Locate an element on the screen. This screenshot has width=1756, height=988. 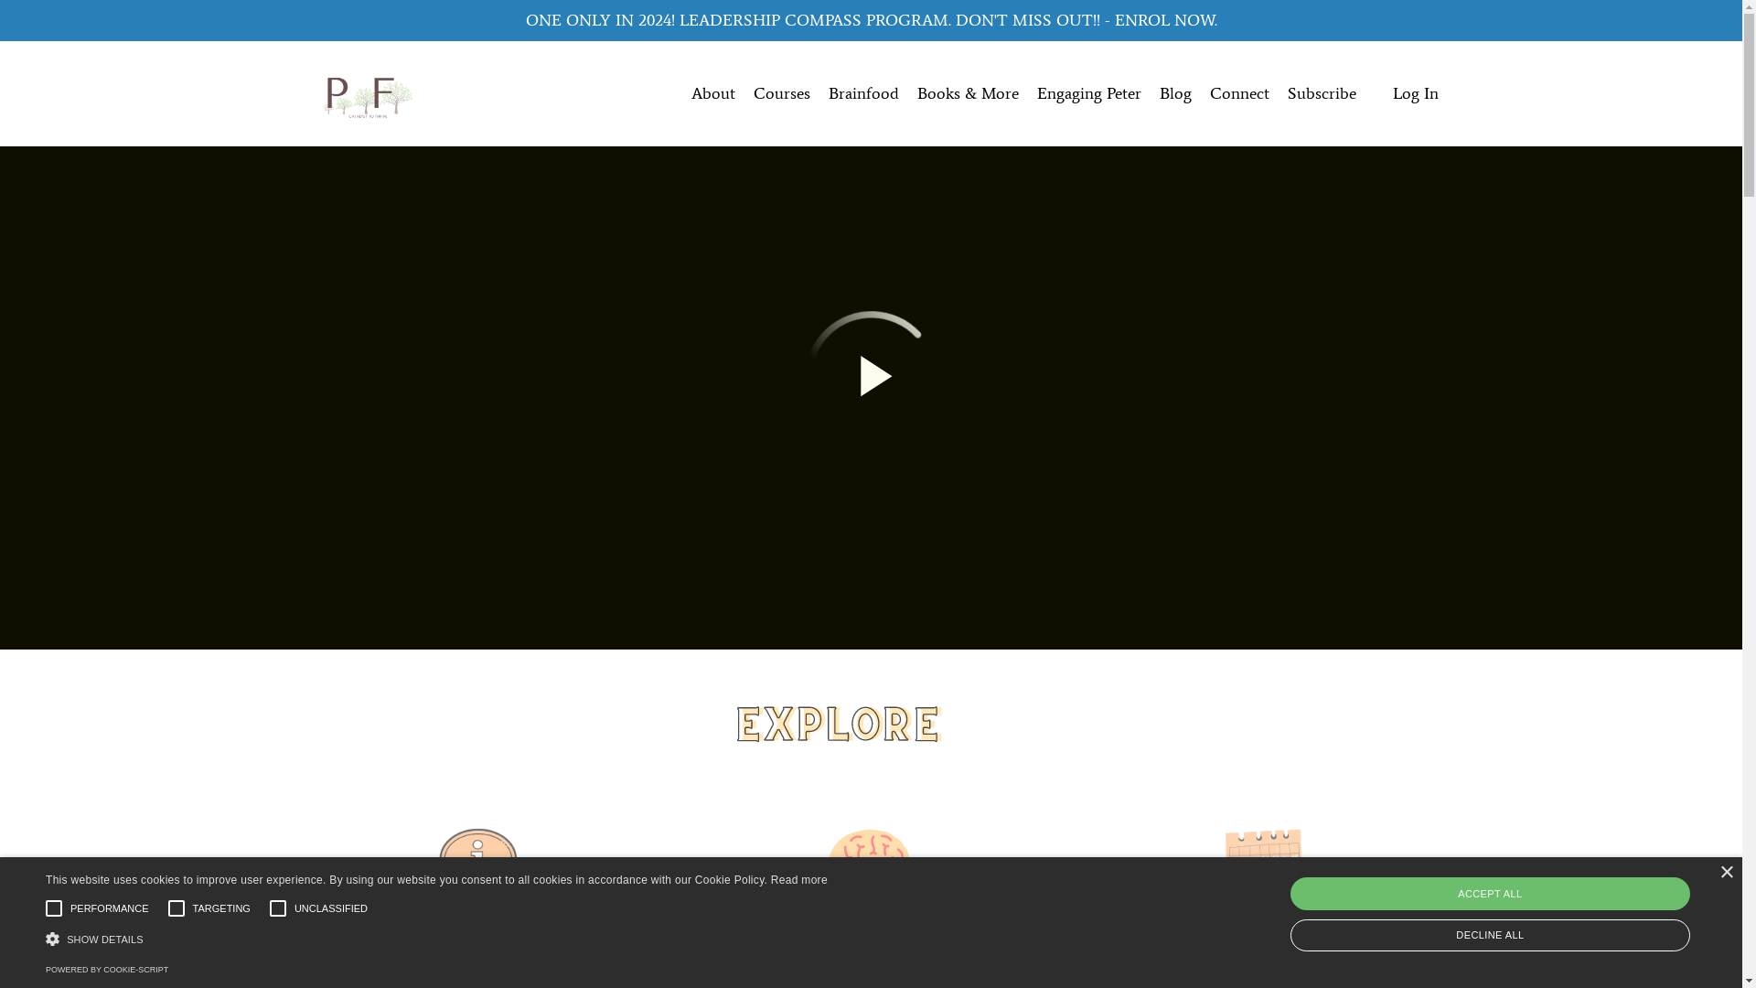
Subscribe is located at coordinates (1322, 93).